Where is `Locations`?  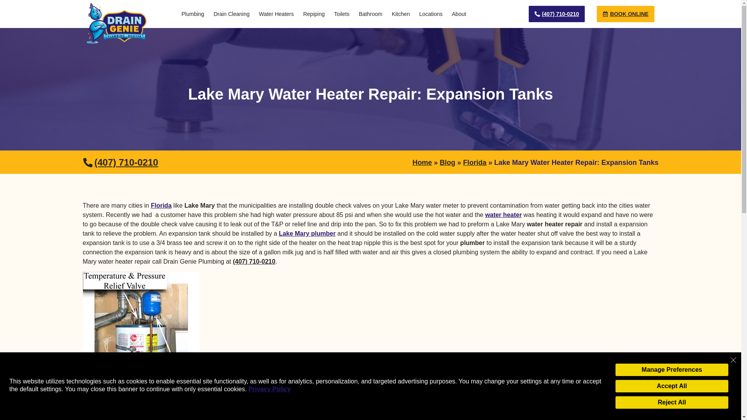
Locations is located at coordinates (431, 14).